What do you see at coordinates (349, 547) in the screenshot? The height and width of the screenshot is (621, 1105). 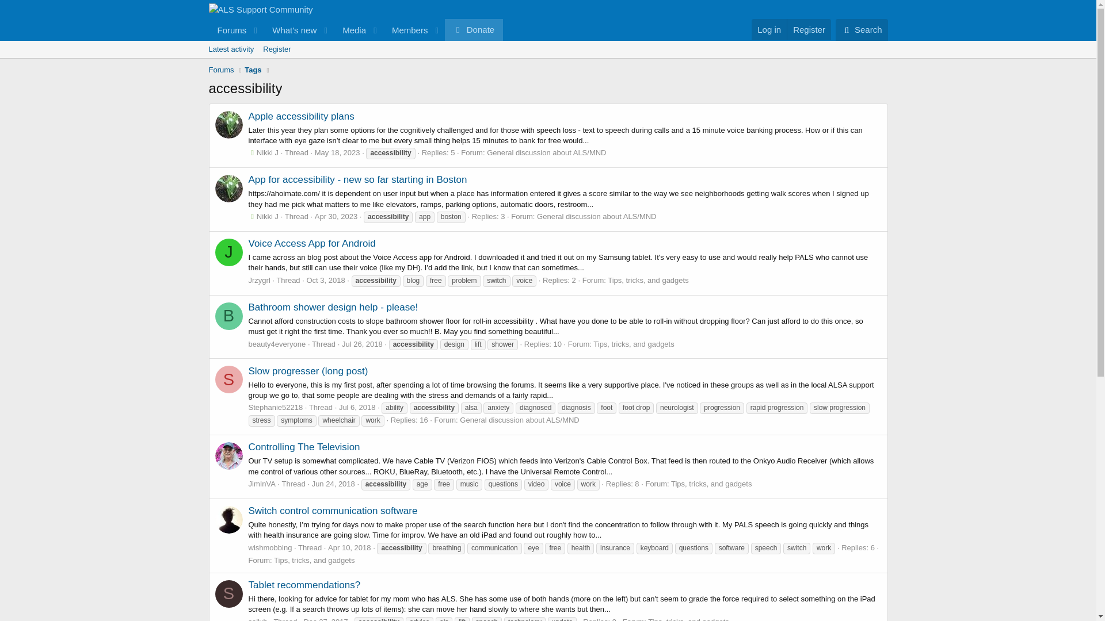 I see `Apr 10, 2018 at 5:08 AM` at bounding box center [349, 547].